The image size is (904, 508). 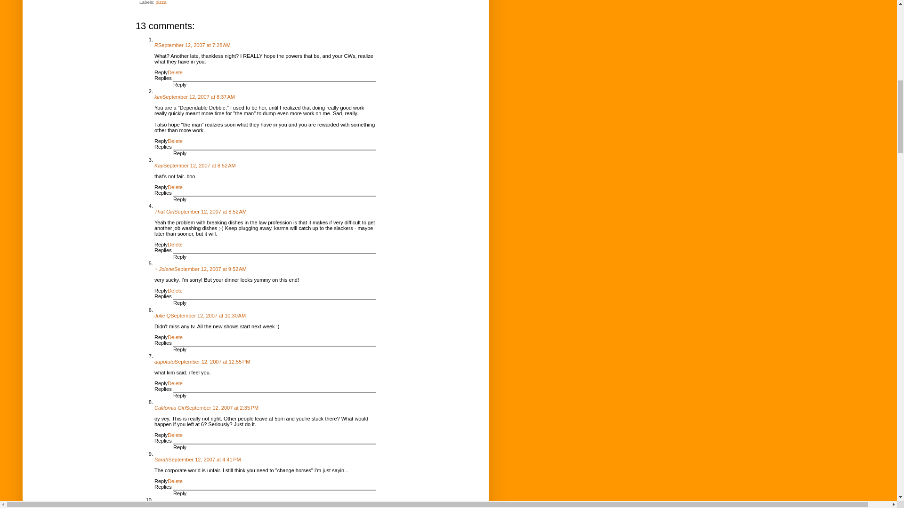 What do you see at coordinates (163, 78) in the screenshot?
I see `Replies` at bounding box center [163, 78].